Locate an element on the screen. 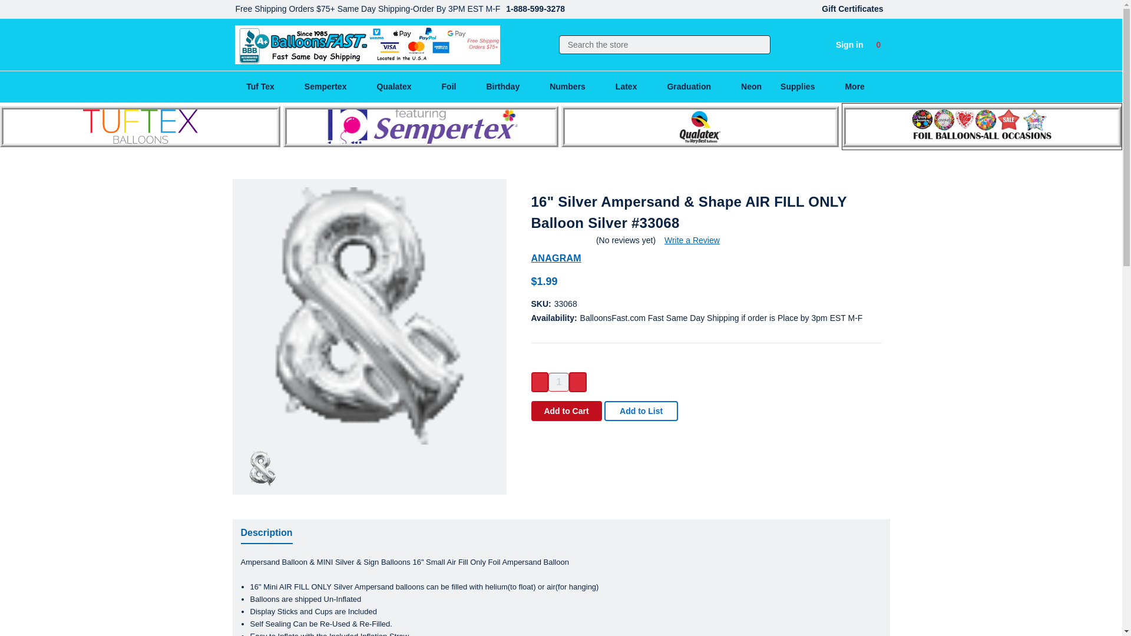  0 is located at coordinates (879, 45).